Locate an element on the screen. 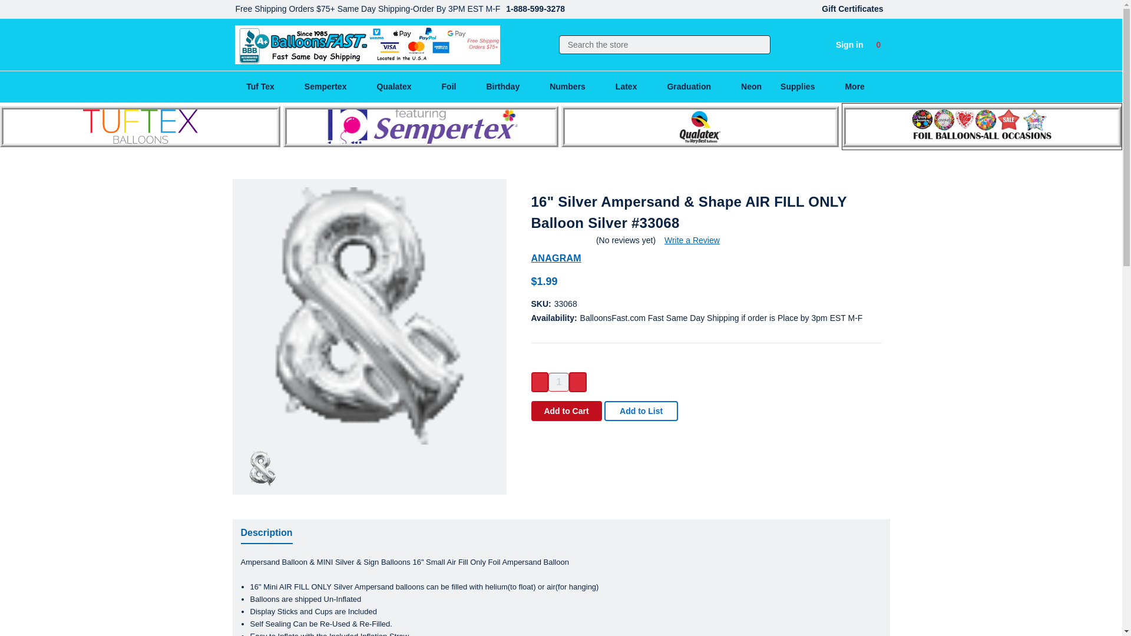  0 is located at coordinates (879, 45).